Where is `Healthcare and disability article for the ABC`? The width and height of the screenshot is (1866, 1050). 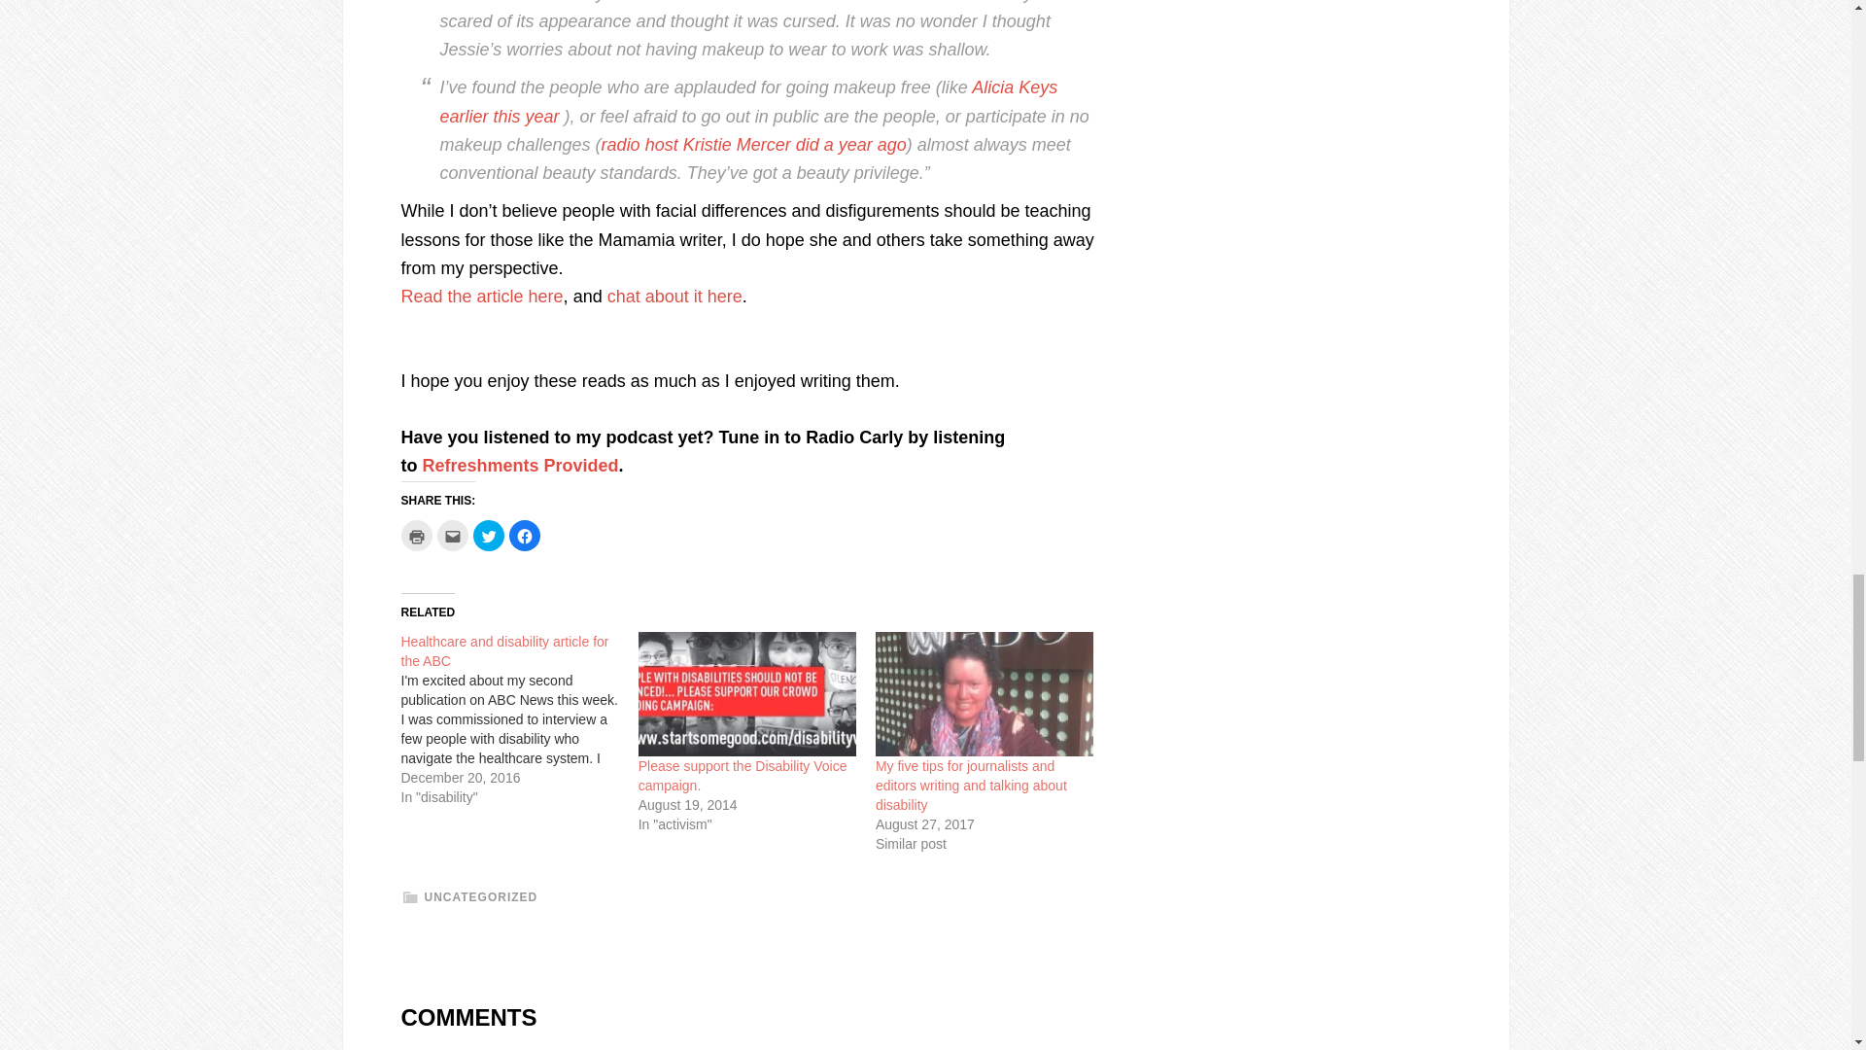 Healthcare and disability article for the ABC is located at coordinates (503, 651).